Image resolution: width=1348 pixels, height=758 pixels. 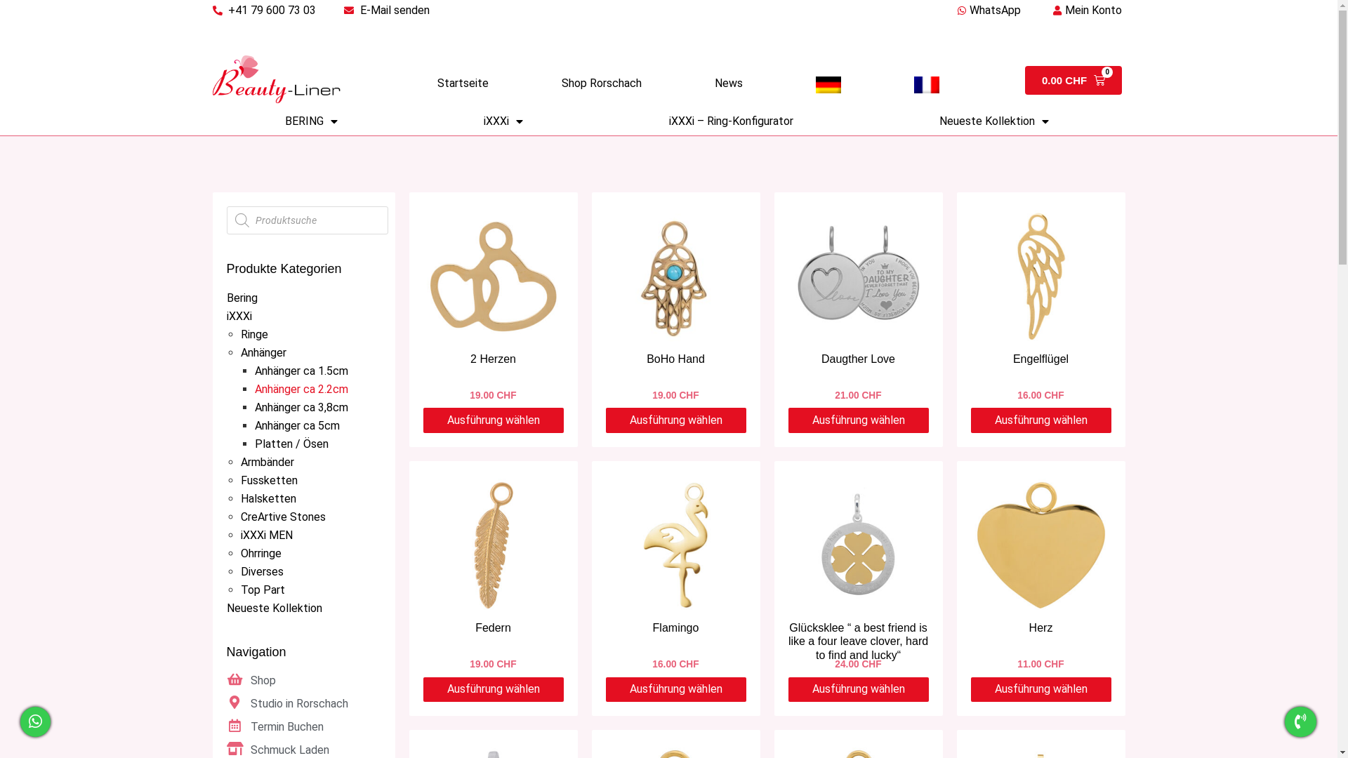 I want to click on Flamingo
16.00 CHF, so click(x=675, y=574).